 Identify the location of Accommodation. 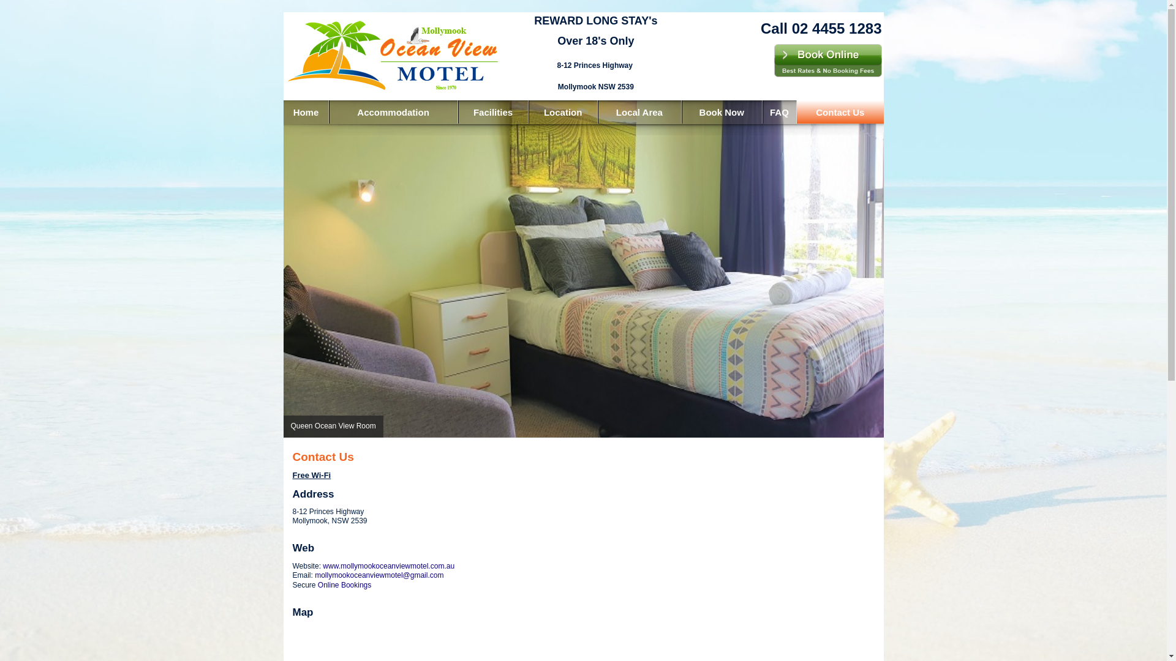
(393, 112).